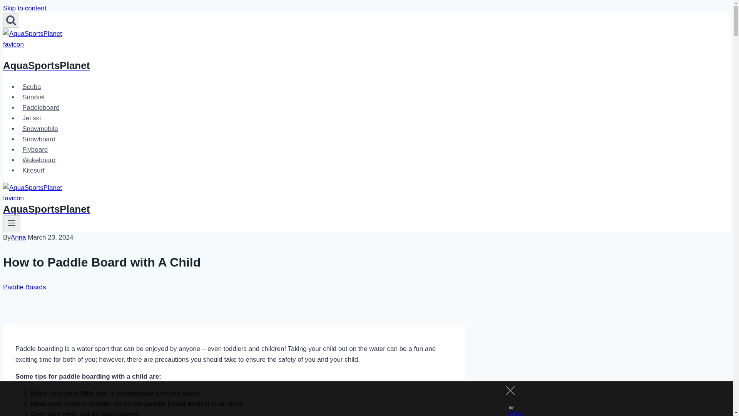 The width and height of the screenshot is (739, 416). Describe the element at coordinates (11, 20) in the screenshot. I see `Search` at that location.